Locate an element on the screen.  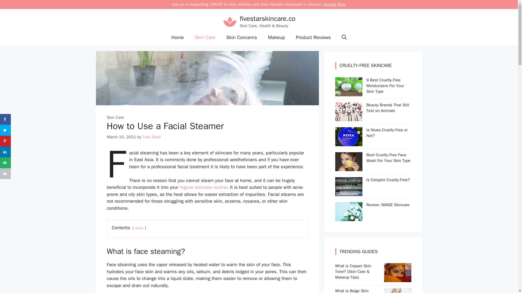
show is located at coordinates (139, 228).